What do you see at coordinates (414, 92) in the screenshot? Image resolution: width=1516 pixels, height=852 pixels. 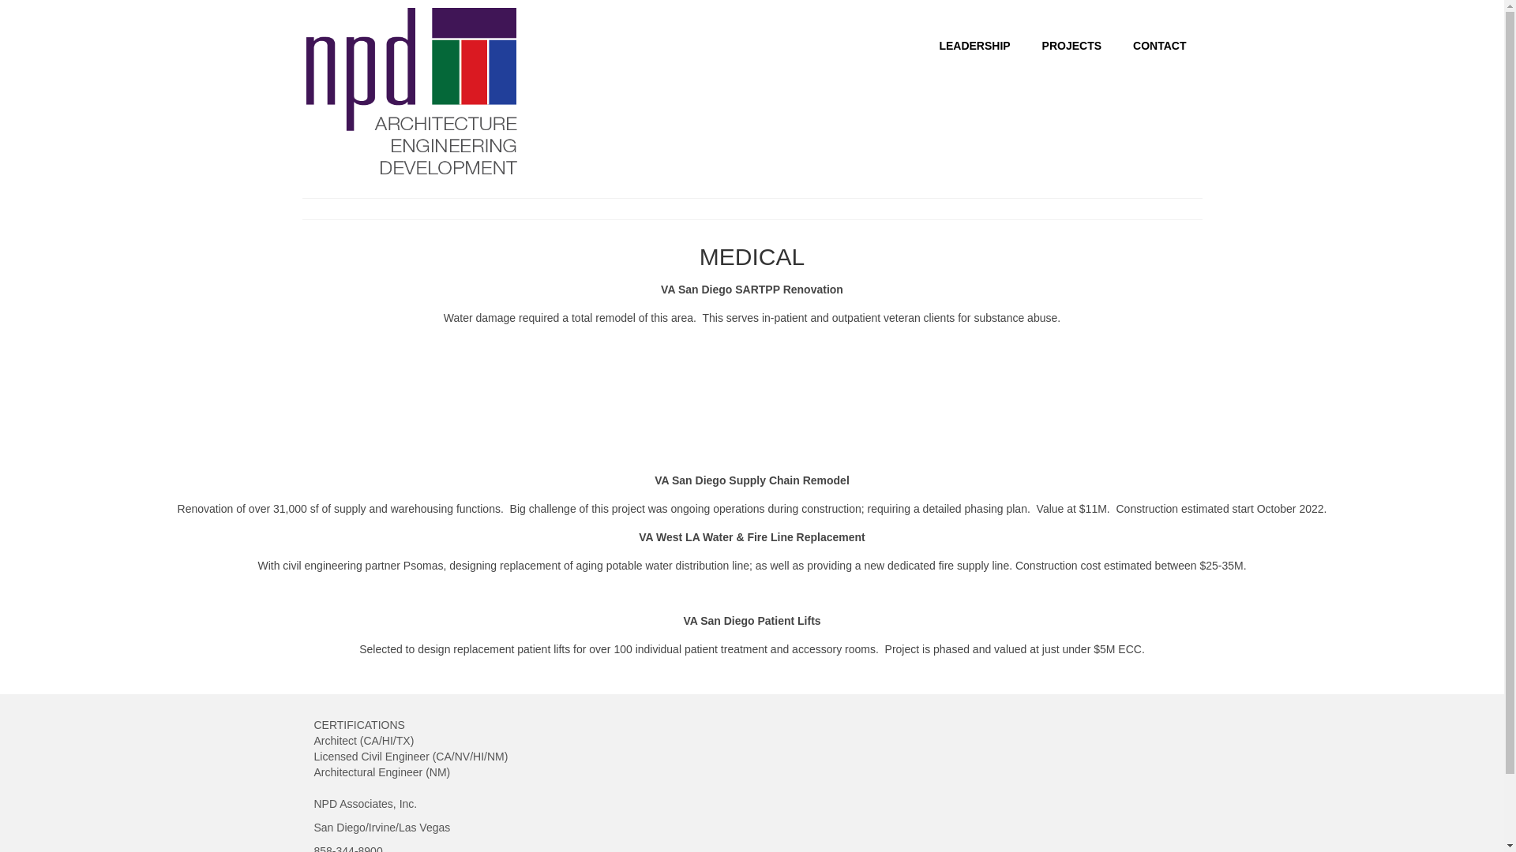 I see `NPDinc` at bounding box center [414, 92].